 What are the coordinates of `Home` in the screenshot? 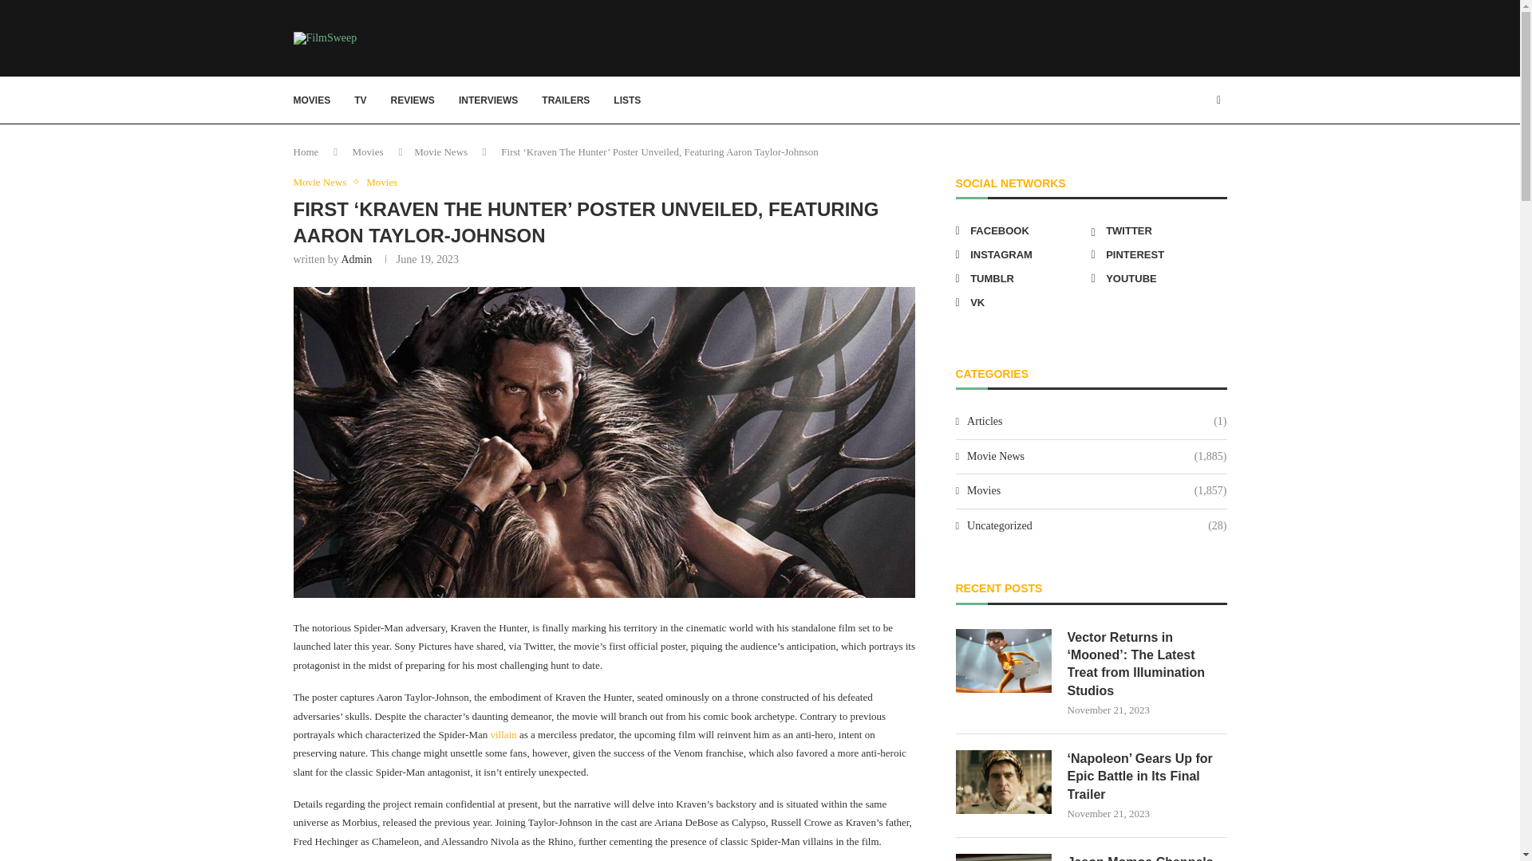 It's located at (306, 151).